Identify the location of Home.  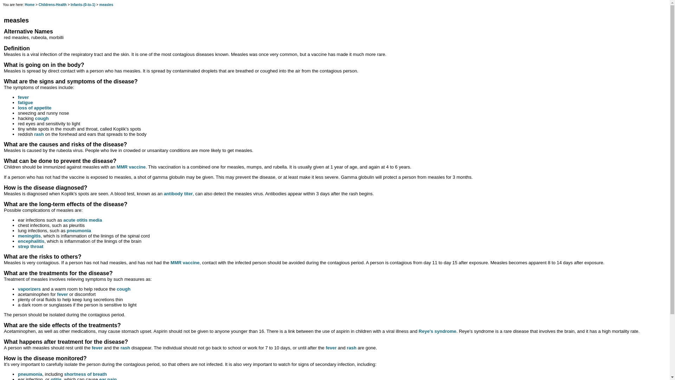
(29, 5).